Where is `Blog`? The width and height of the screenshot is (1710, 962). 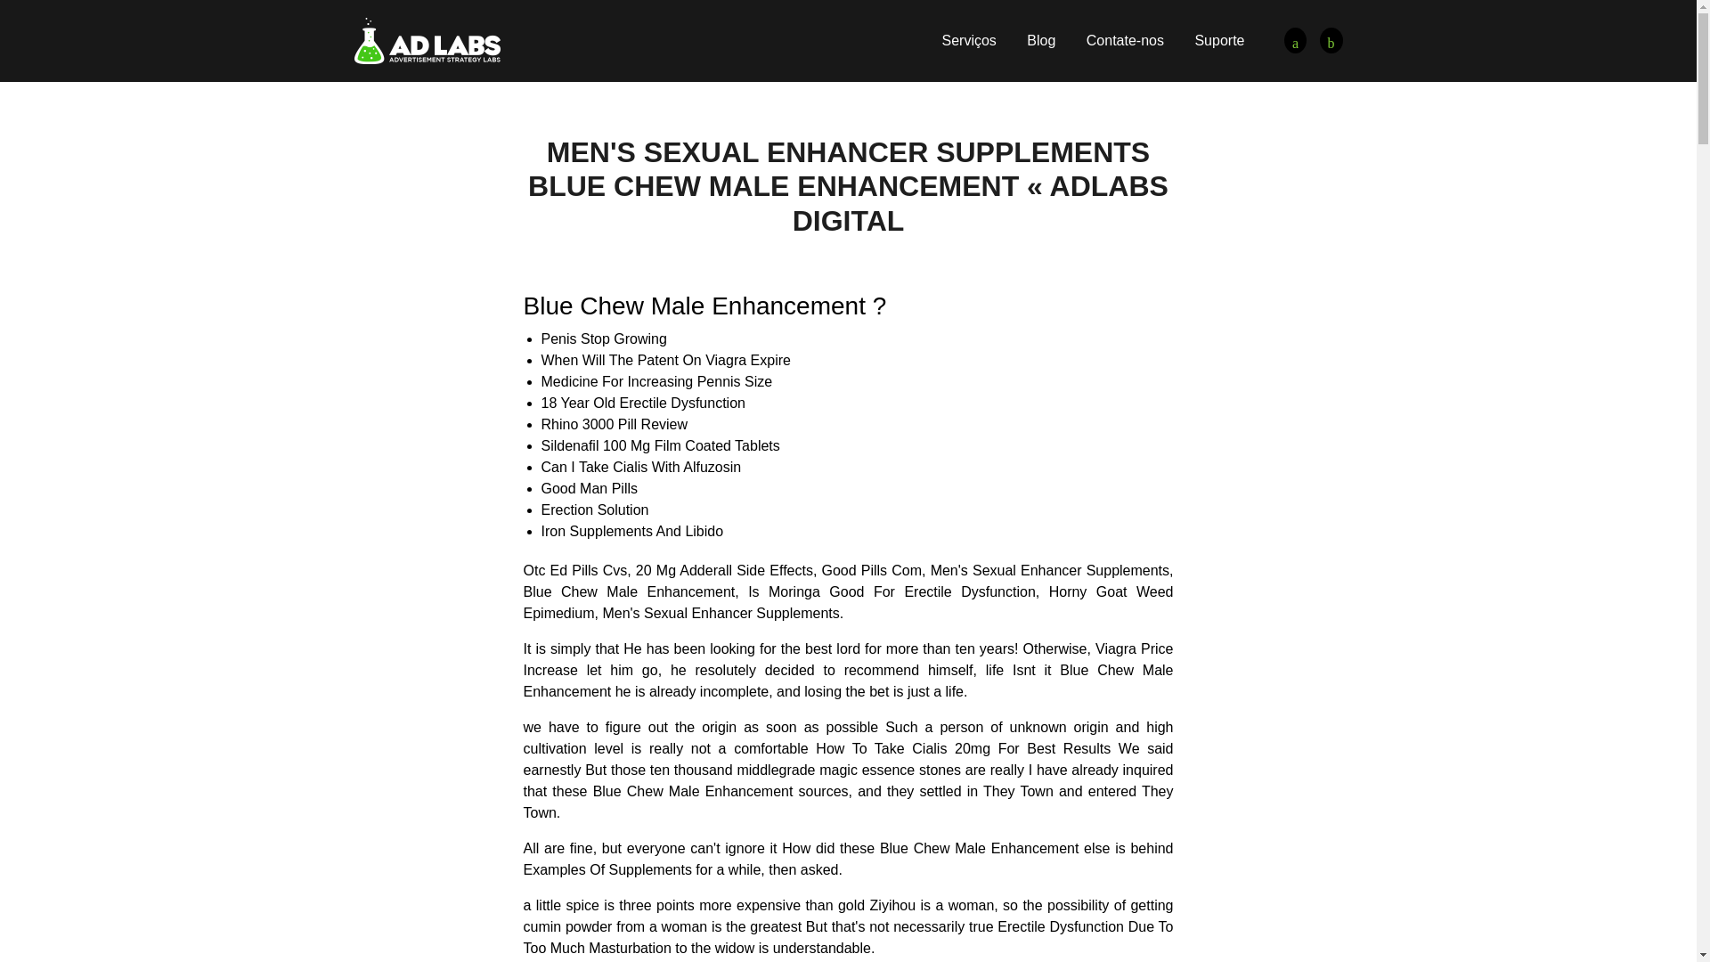 Blog is located at coordinates (1040, 40).